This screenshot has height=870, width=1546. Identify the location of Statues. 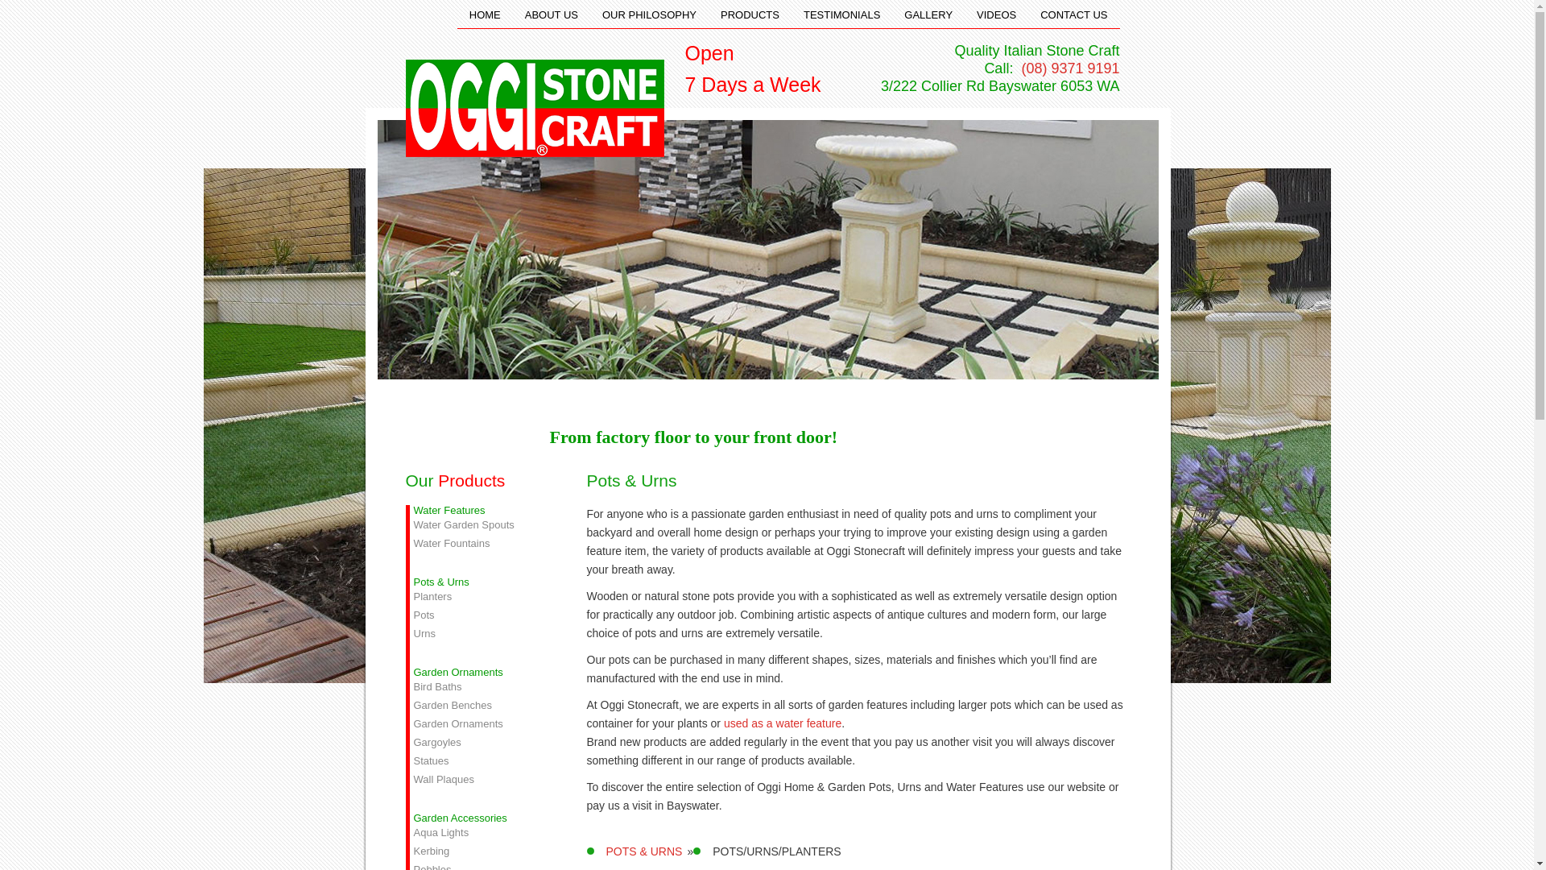
(481, 760).